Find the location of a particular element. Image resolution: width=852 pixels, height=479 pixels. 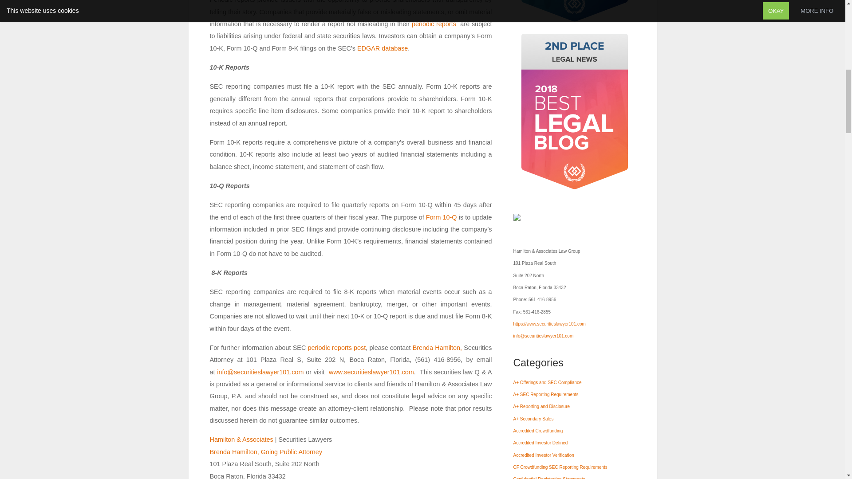

Form 10-Q is located at coordinates (441, 217).